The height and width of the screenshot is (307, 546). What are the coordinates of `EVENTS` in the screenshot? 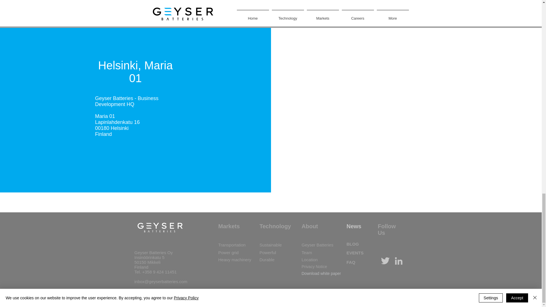 It's located at (355, 253).